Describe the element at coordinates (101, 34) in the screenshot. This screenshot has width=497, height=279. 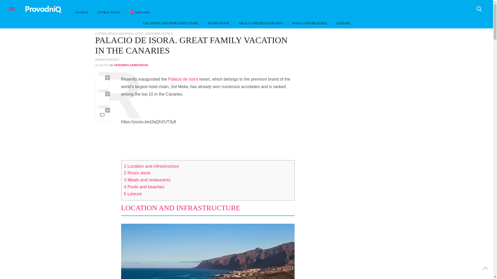
I see `5 STARS` at that location.